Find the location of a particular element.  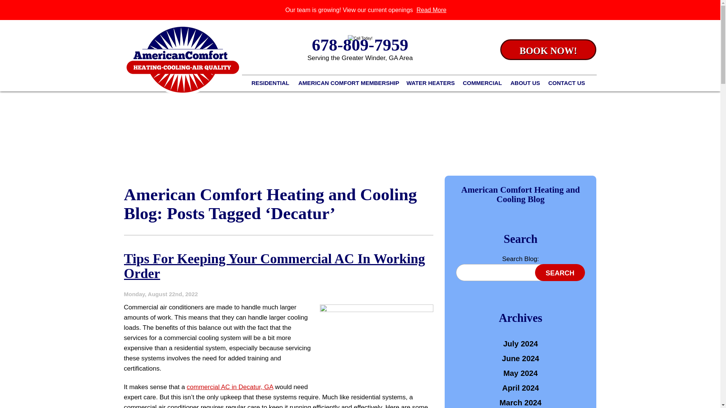

AMERICAN COMFORT MEMBERSHIP is located at coordinates (349, 83).